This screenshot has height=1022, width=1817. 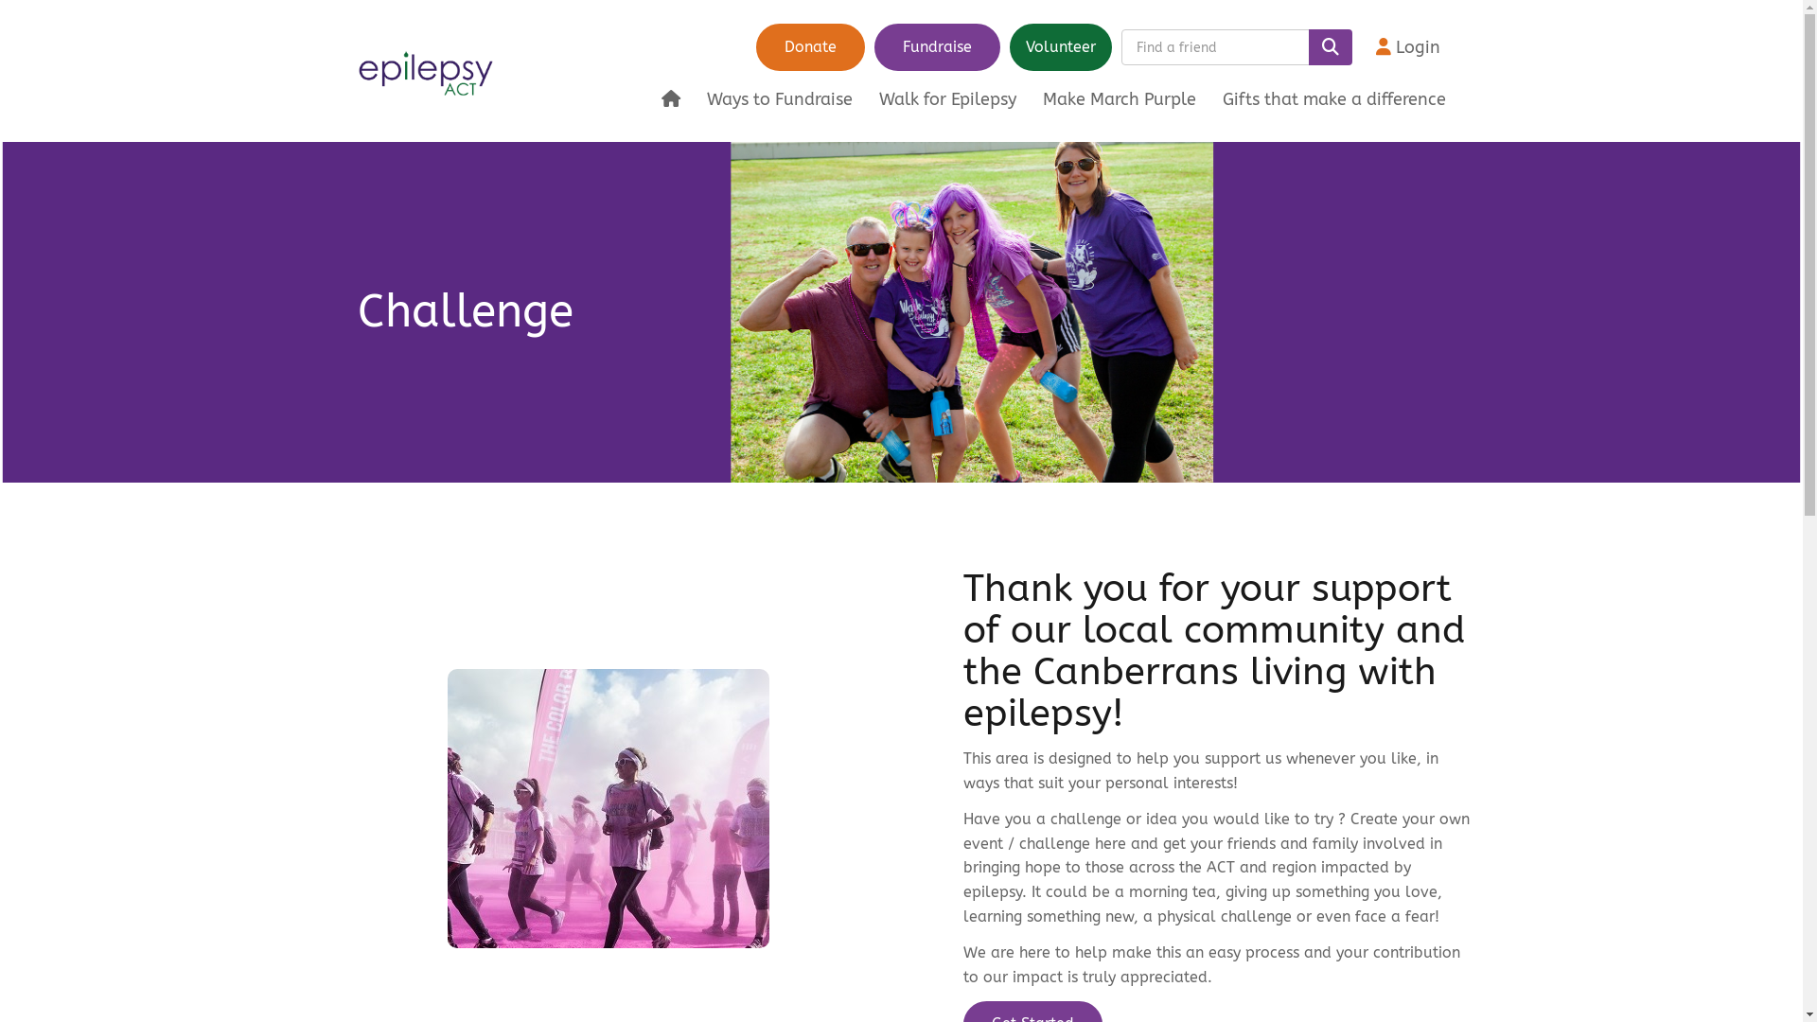 What do you see at coordinates (1408, 47) in the screenshot?
I see `Login` at bounding box center [1408, 47].